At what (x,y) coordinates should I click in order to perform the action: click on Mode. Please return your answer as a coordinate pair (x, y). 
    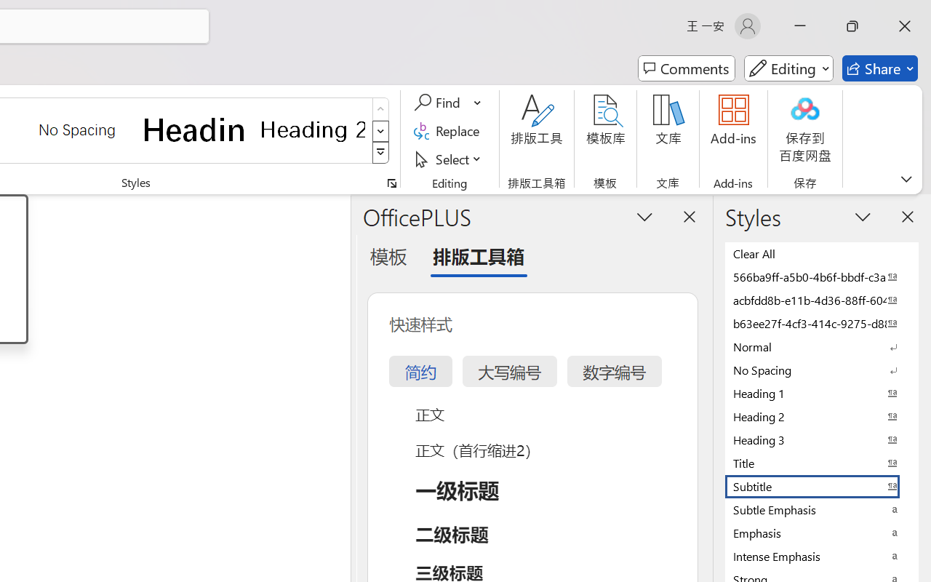
    Looking at the image, I should click on (788, 68).